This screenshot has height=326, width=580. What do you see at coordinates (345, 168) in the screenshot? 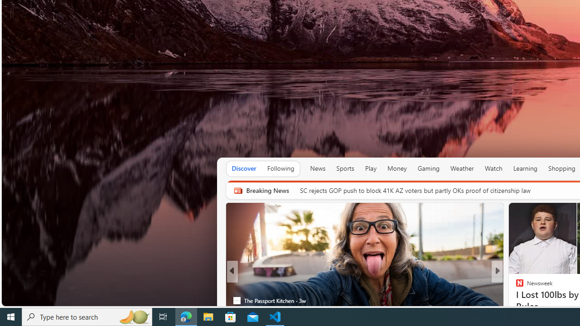
I see `Sports` at bounding box center [345, 168].